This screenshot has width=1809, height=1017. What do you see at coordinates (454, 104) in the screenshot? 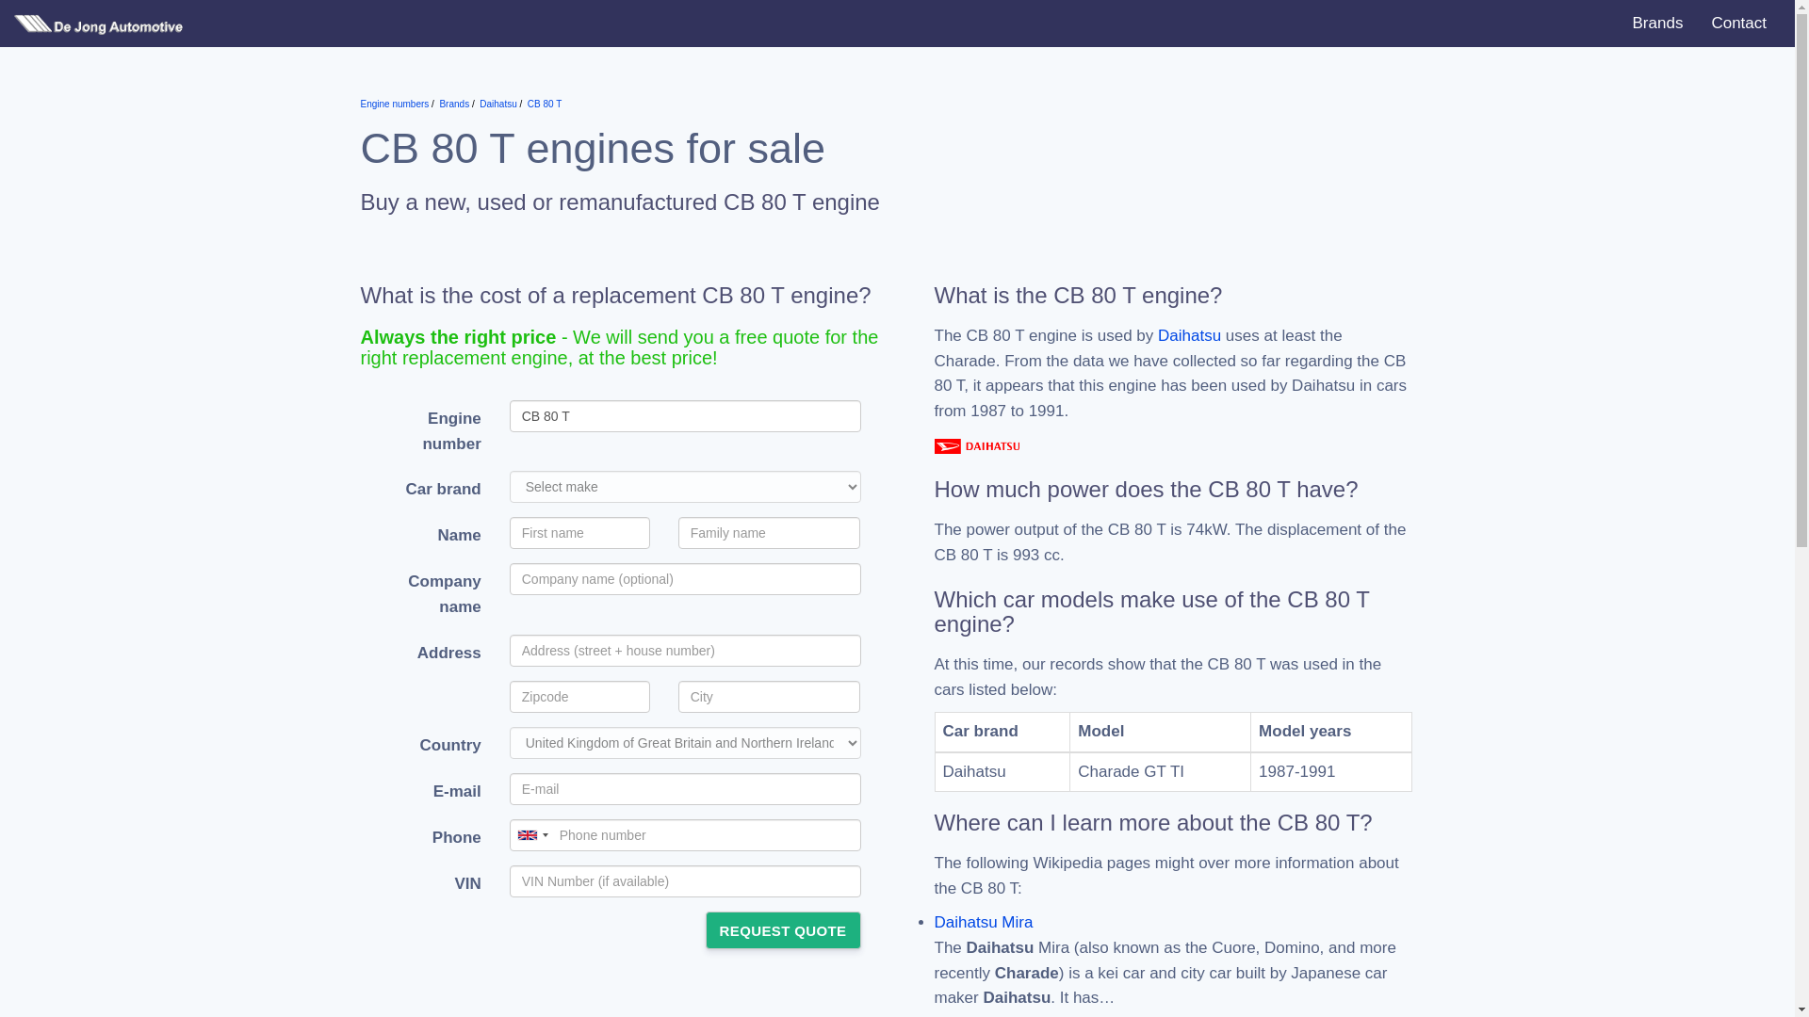
I see `Brands` at bounding box center [454, 104].